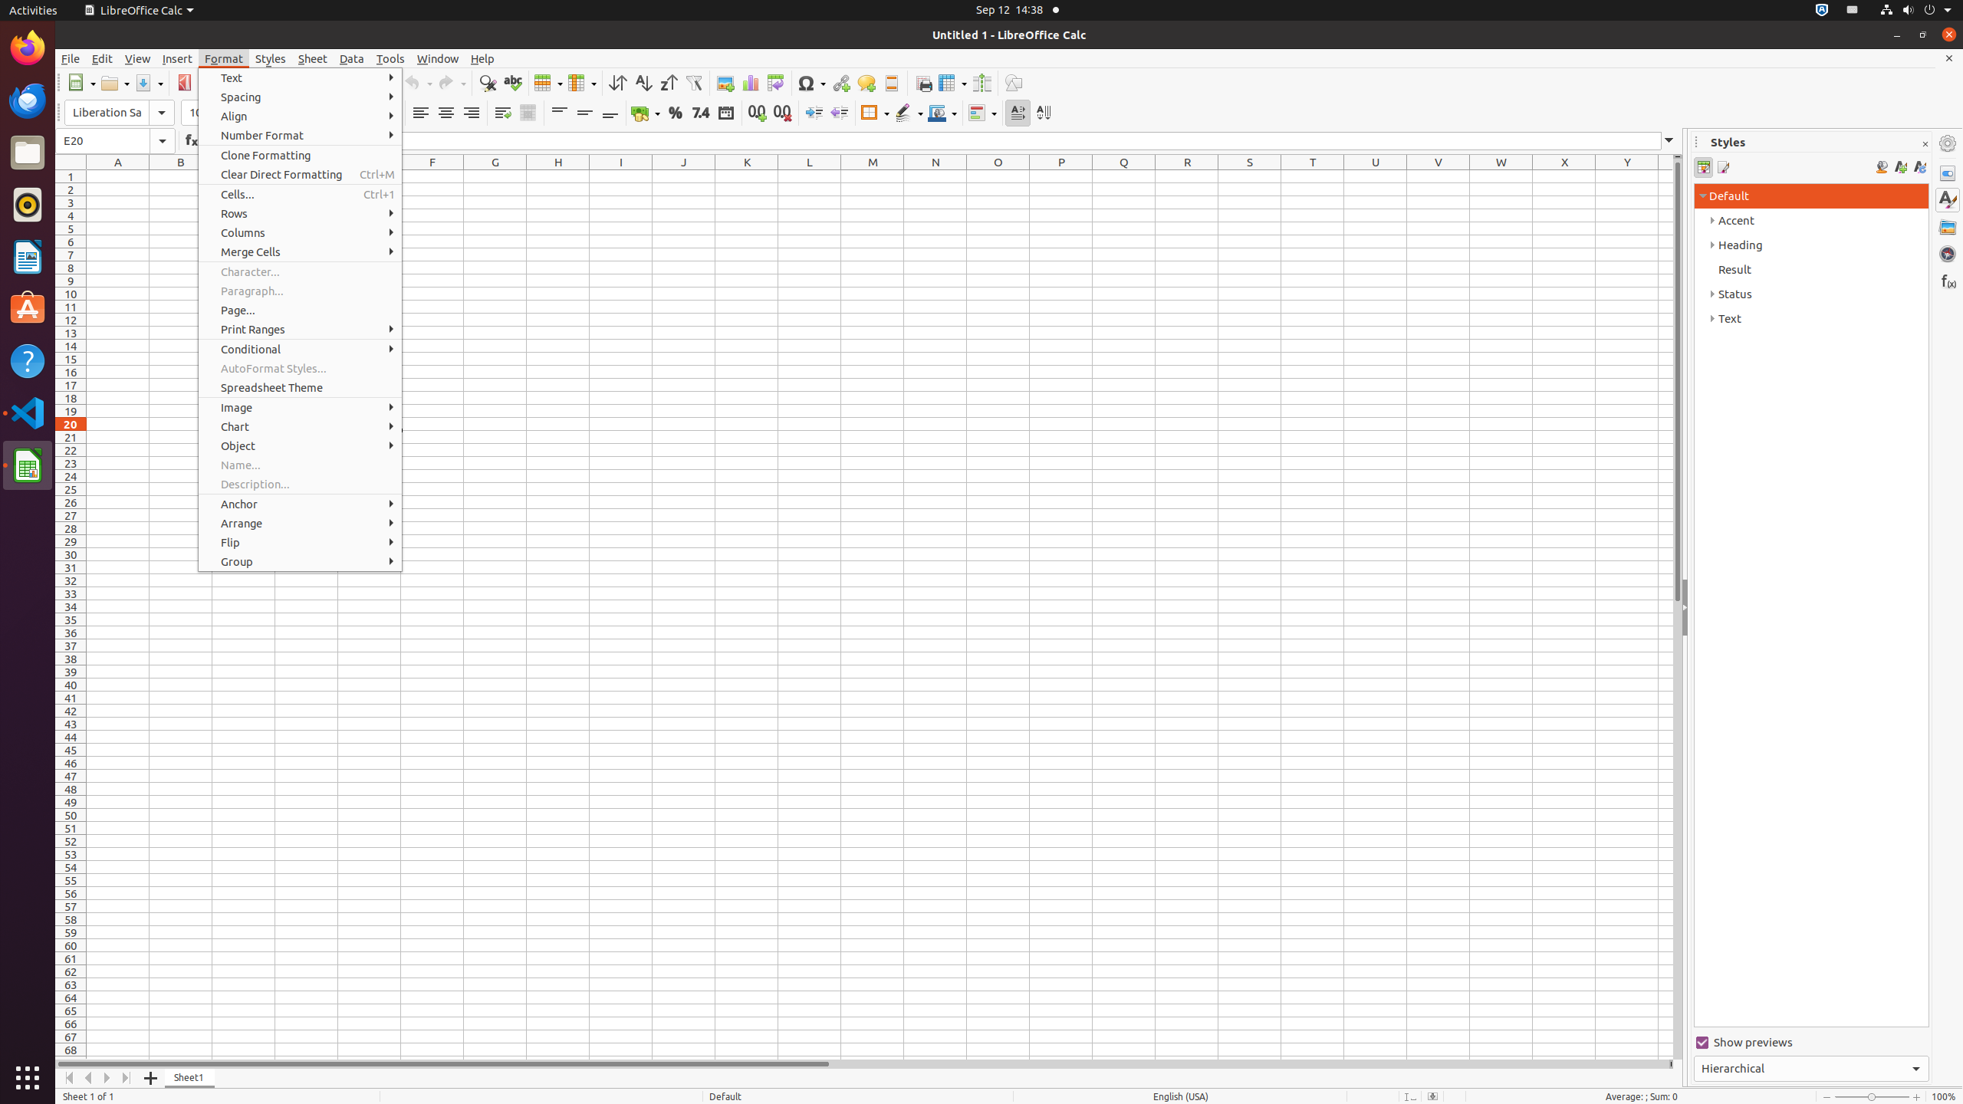 This screenshot has height=1104, width=1963. Describe the element at coordinates (28, 412) in the screenshot. I see `Visual Studio Code` at that location.